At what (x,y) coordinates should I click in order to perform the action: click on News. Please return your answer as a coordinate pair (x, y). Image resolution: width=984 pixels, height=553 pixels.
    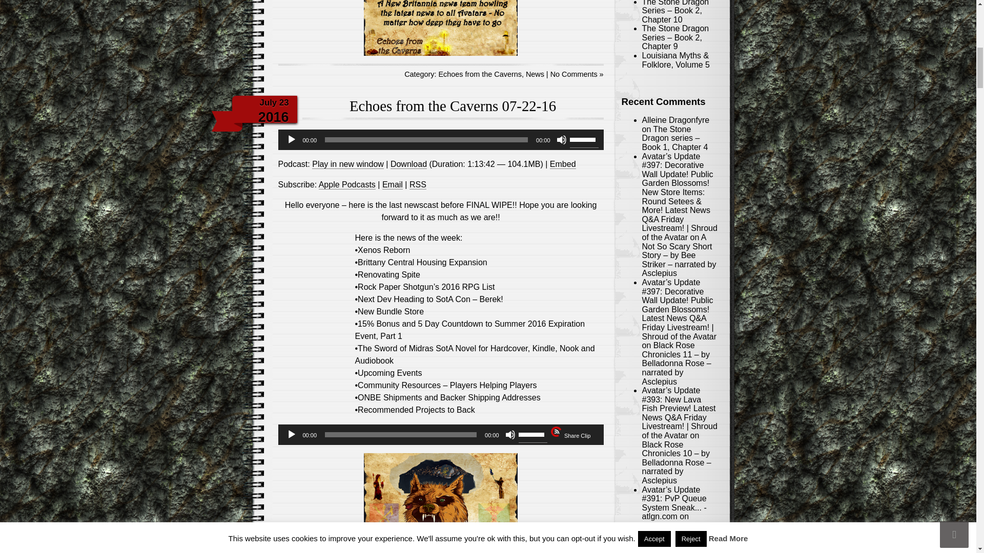
    Looking at the image, I should click on (535, 74).